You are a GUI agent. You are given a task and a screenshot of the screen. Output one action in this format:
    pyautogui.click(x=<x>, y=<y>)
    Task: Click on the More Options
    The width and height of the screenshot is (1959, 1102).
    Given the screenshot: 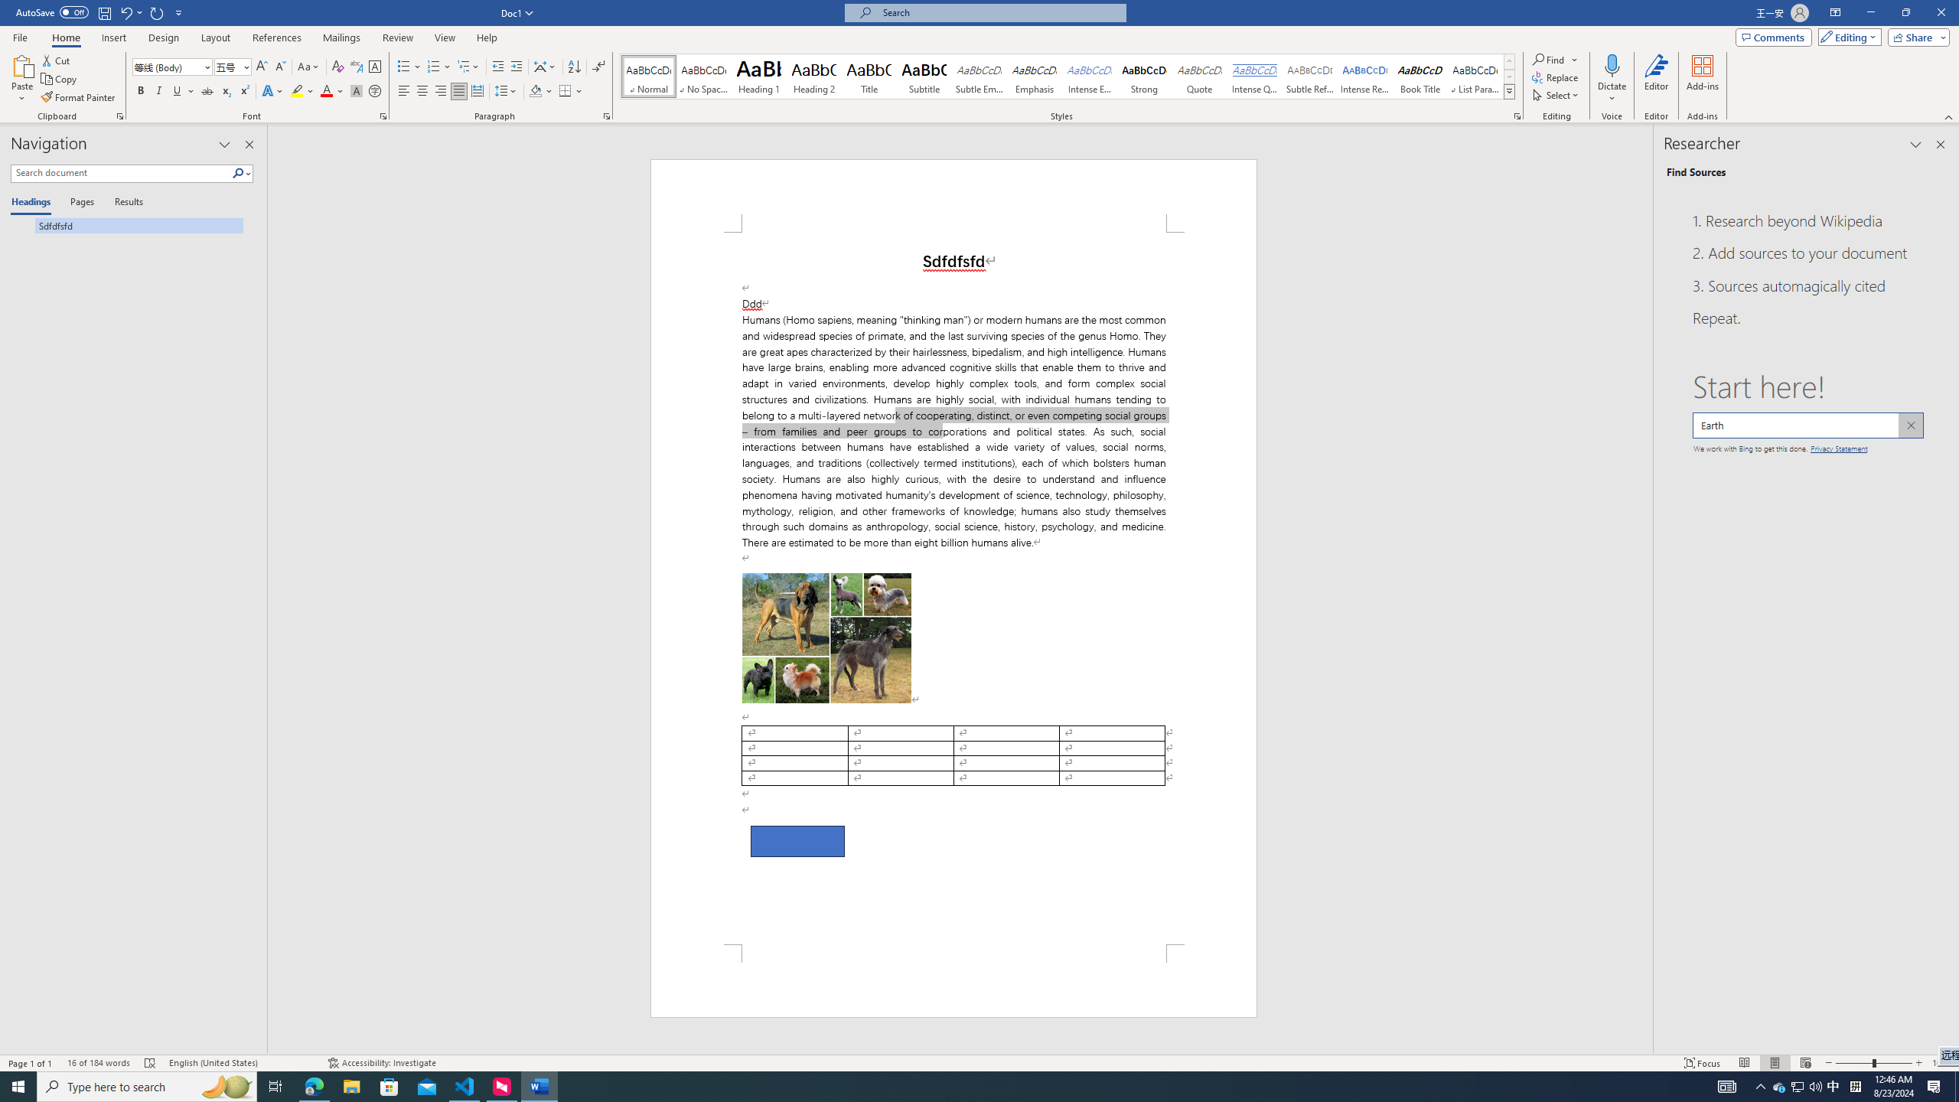 What is the action you would take?
    pyautogui.click(x=1612, y=93)
    